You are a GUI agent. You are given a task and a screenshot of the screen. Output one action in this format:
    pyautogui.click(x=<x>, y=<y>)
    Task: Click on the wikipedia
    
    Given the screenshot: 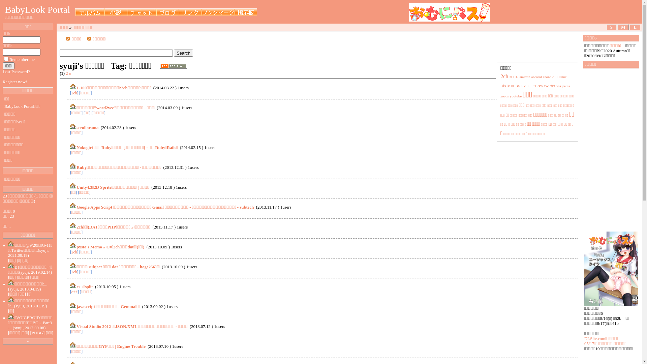 What is the action you would take?
    pyautogui.click(x=563, y=86)
    